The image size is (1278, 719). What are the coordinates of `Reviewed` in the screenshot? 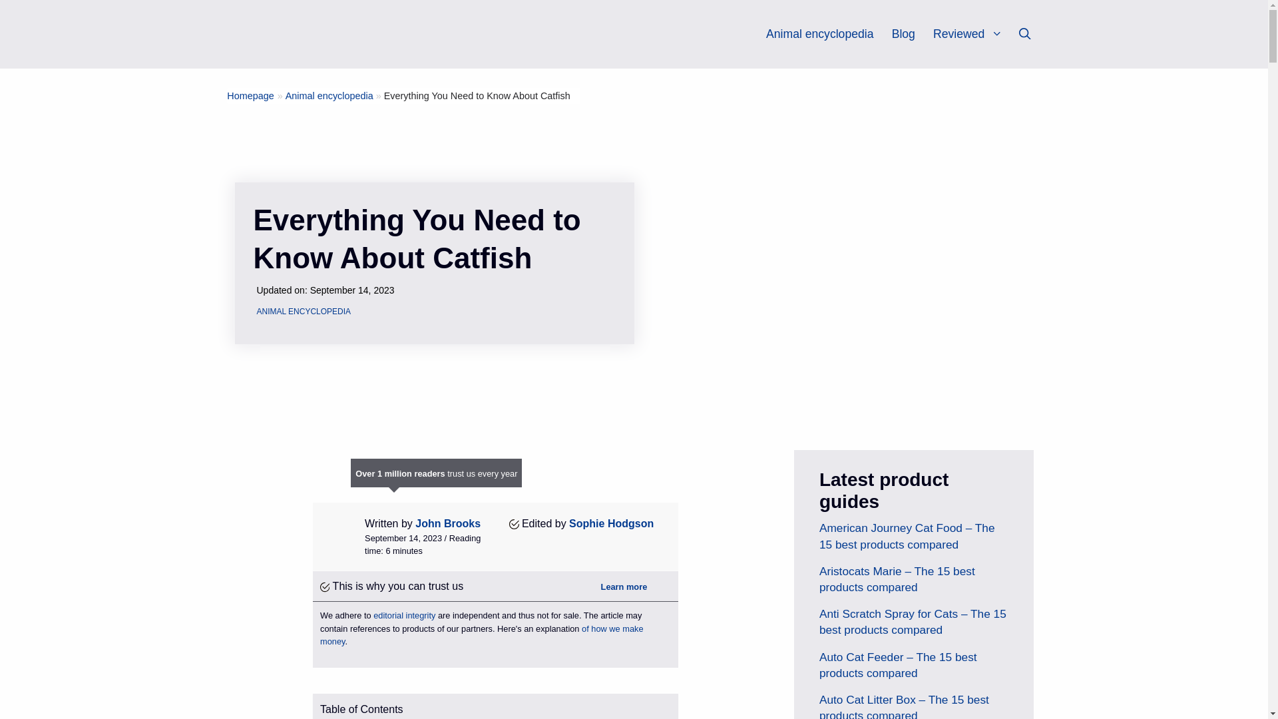 It's located at (973, 35).